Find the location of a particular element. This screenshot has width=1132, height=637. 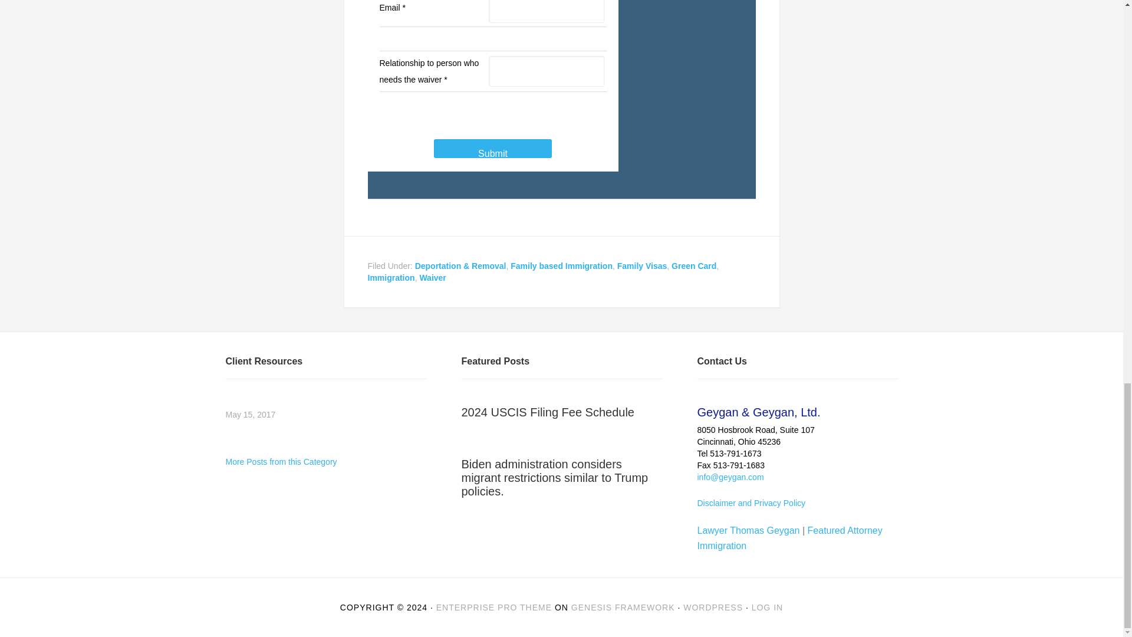

Submit is located at coordinates (493, 149).